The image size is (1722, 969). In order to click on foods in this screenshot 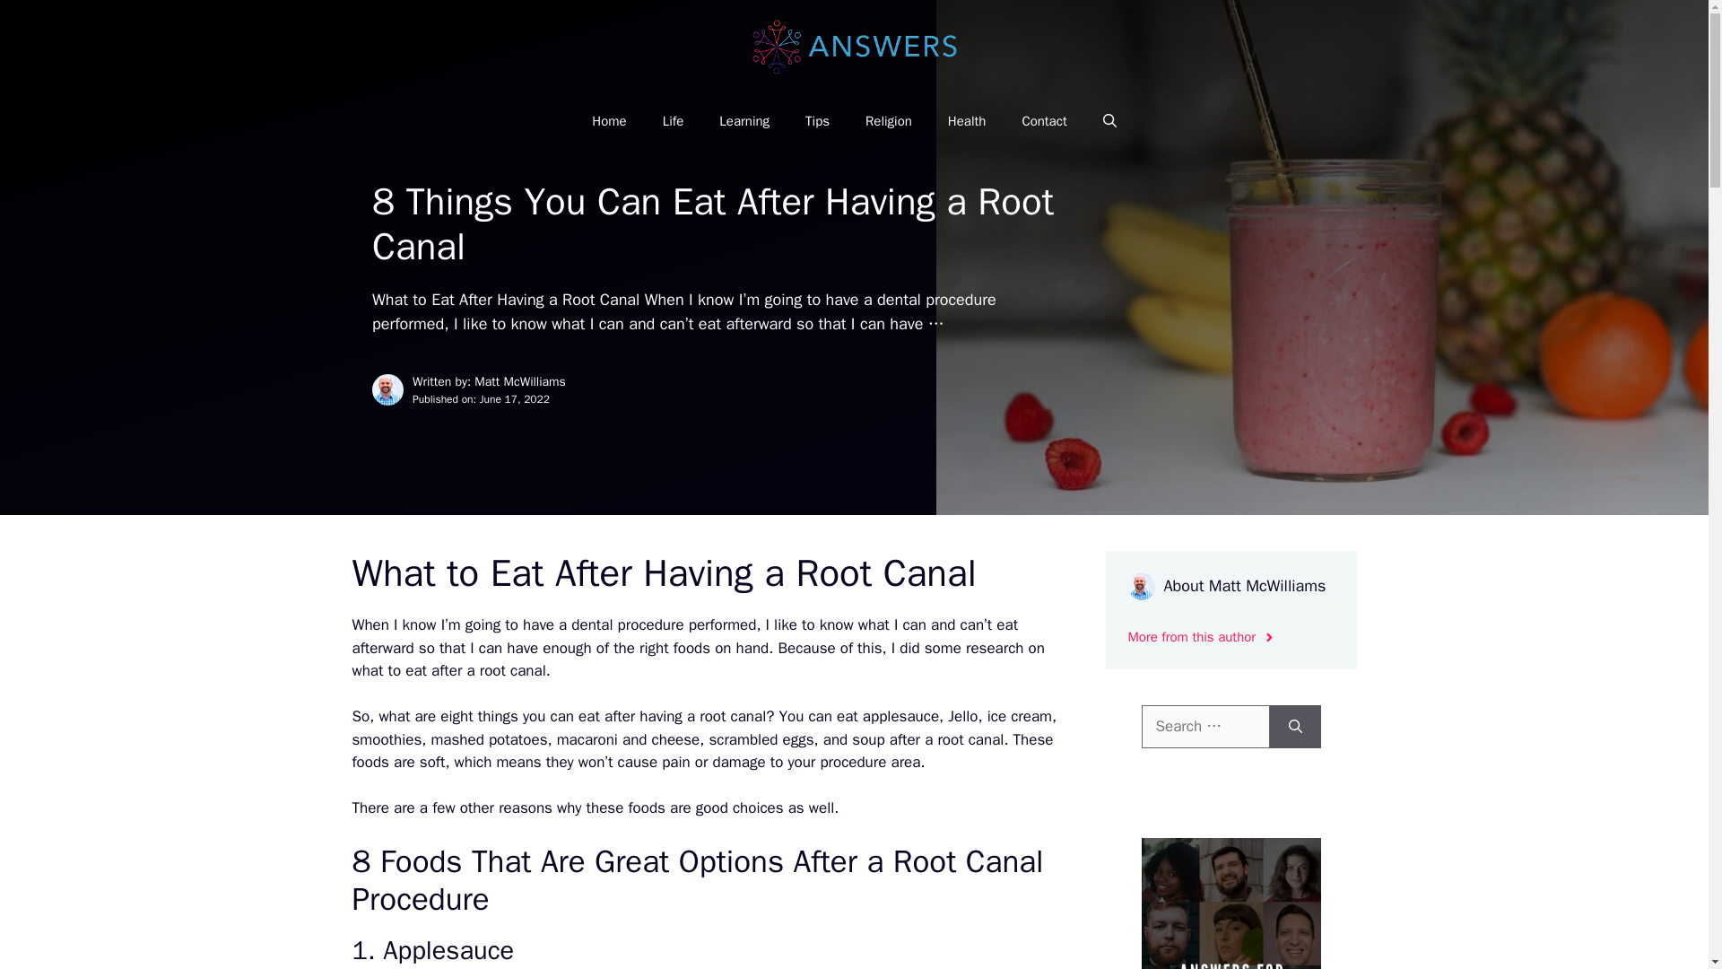, I will do `click(646, 807)`.